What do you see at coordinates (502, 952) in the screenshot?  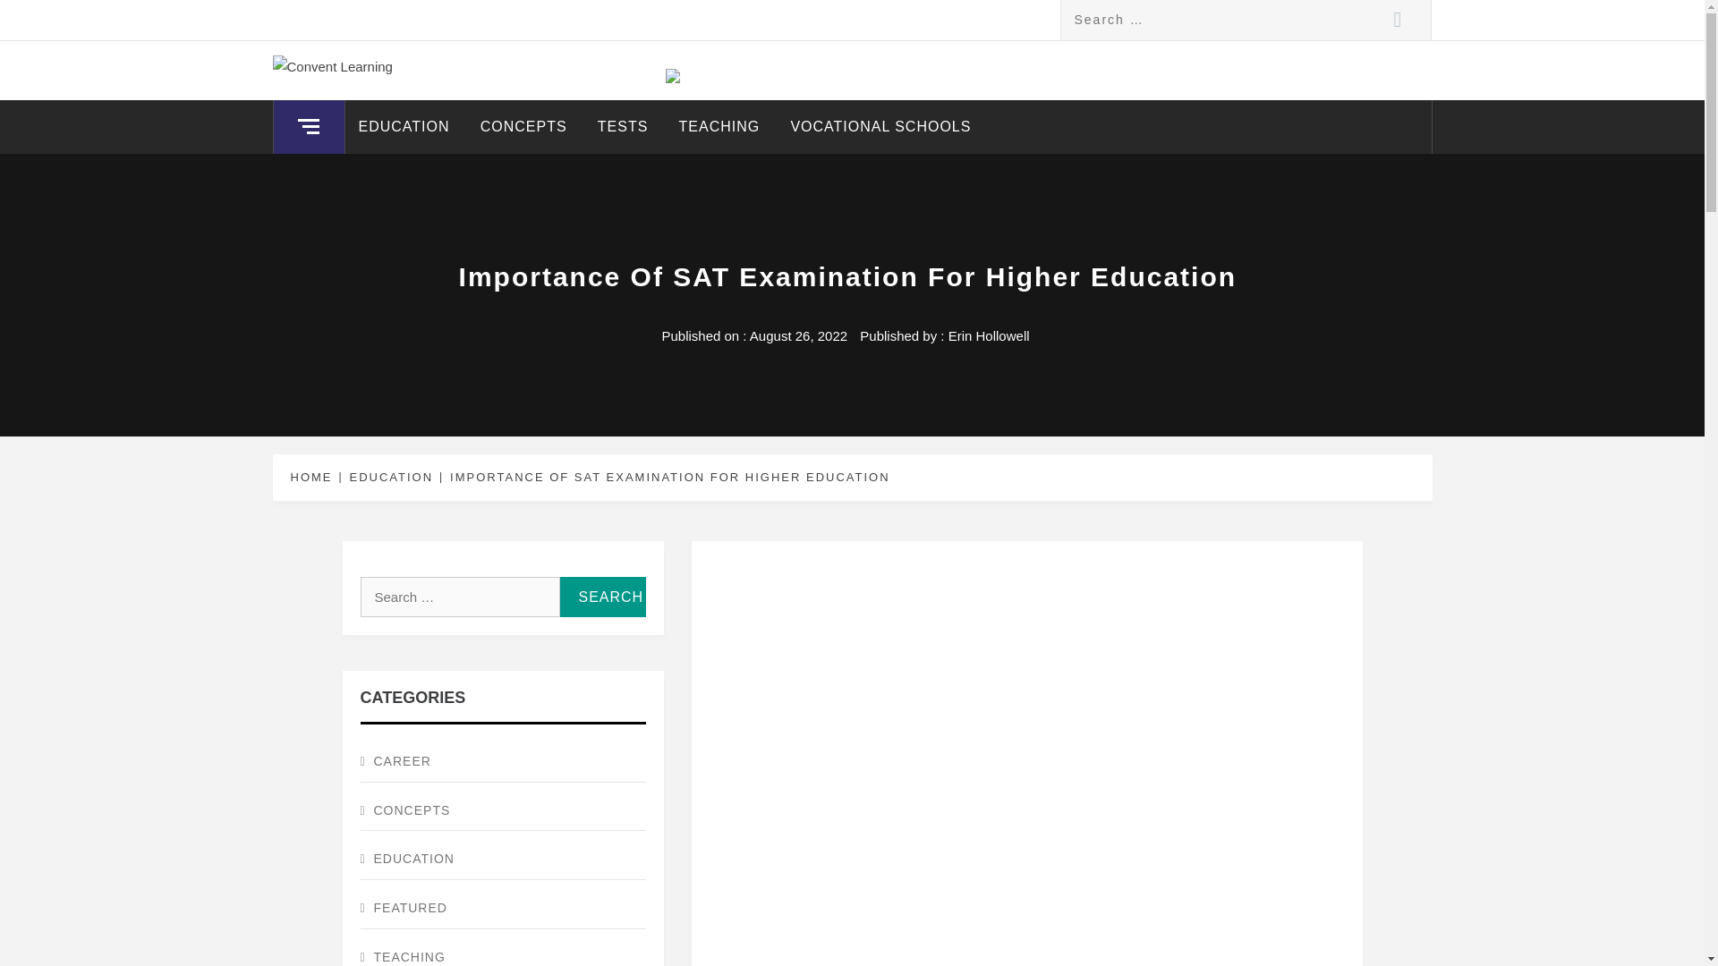 I see `TEACHING` at bounding box center [502, 952].